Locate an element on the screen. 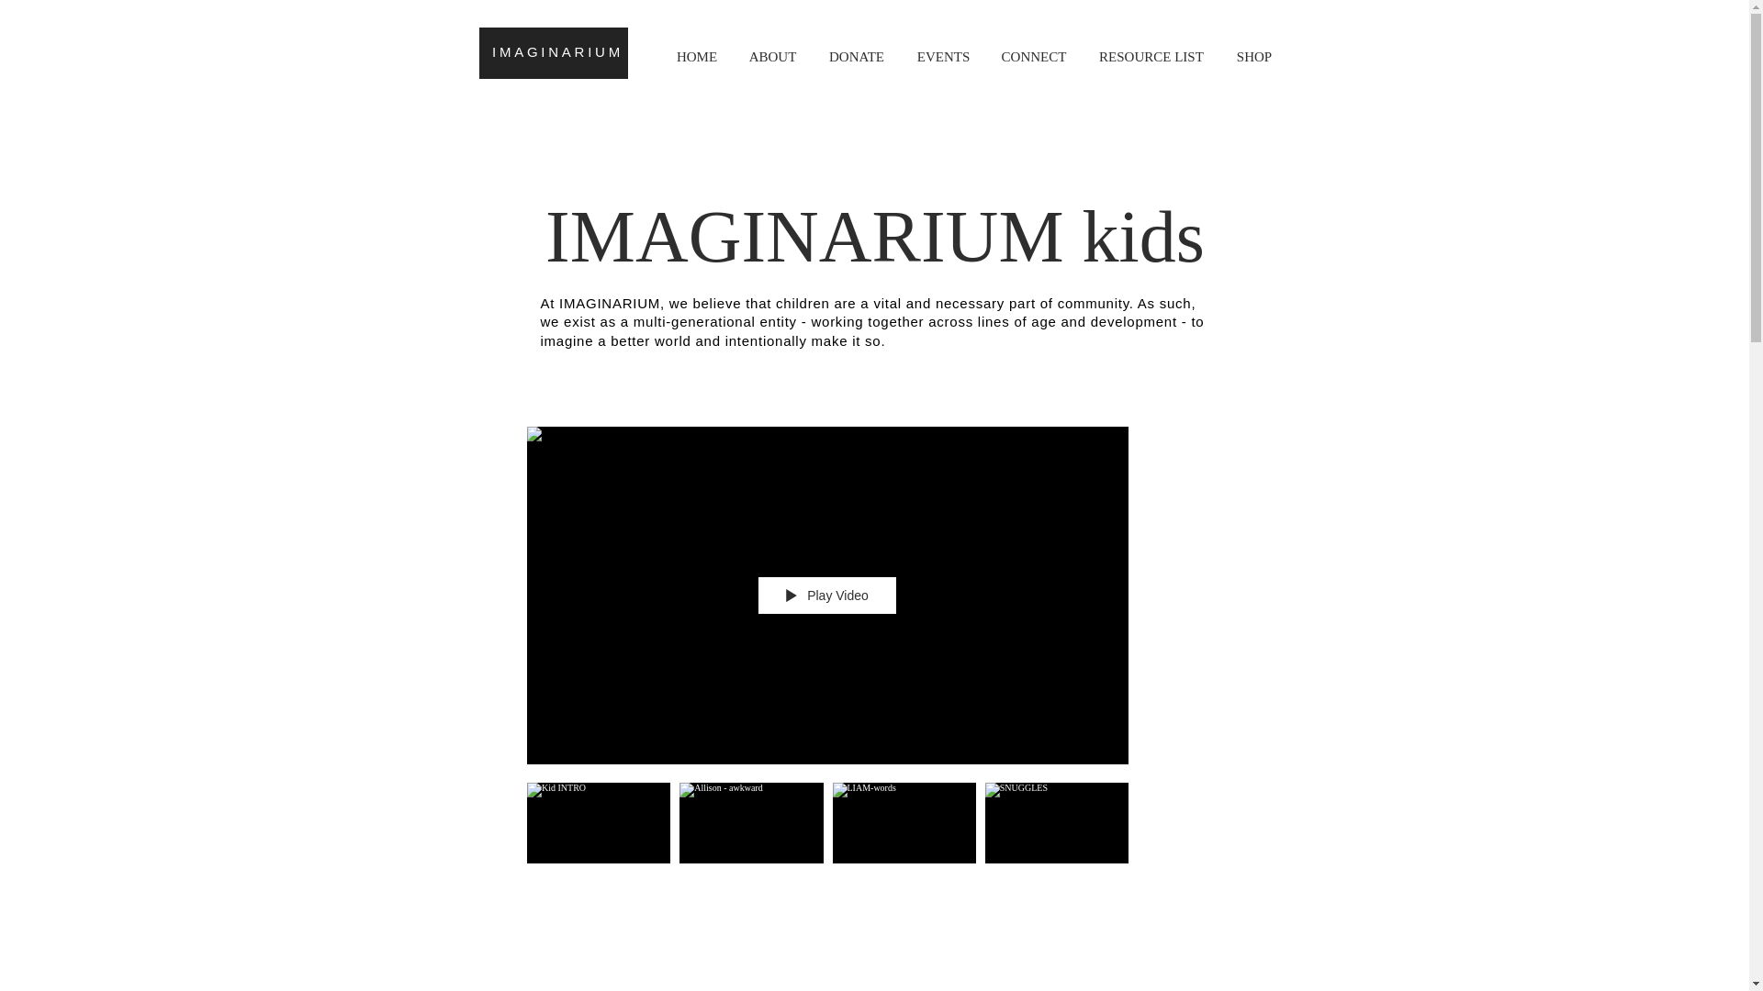 This screenshot has height=991, width=1763. Play Video is located at coordinates (826, 595).